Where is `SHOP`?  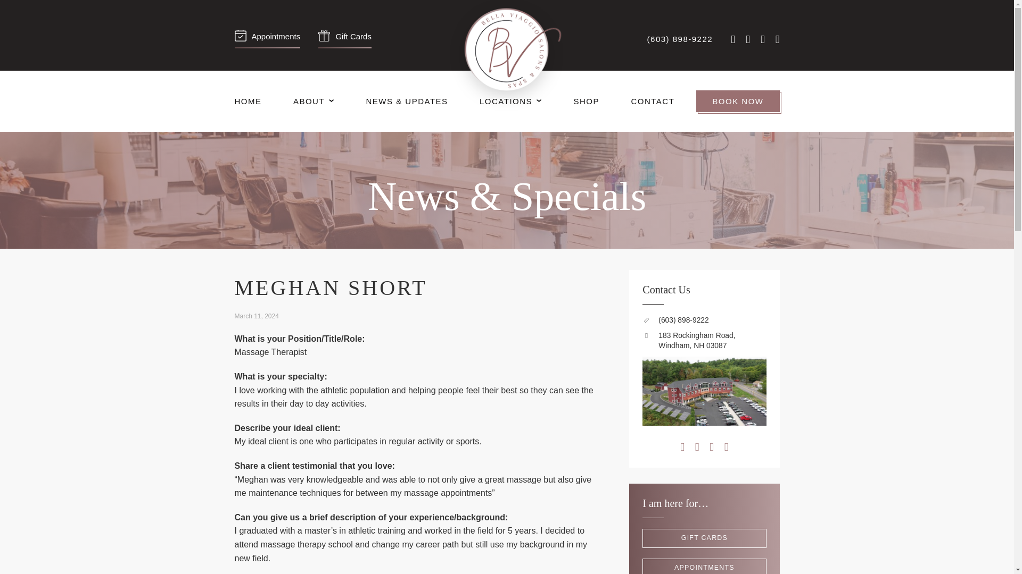
SHOP is located at coordinates (587, 101).